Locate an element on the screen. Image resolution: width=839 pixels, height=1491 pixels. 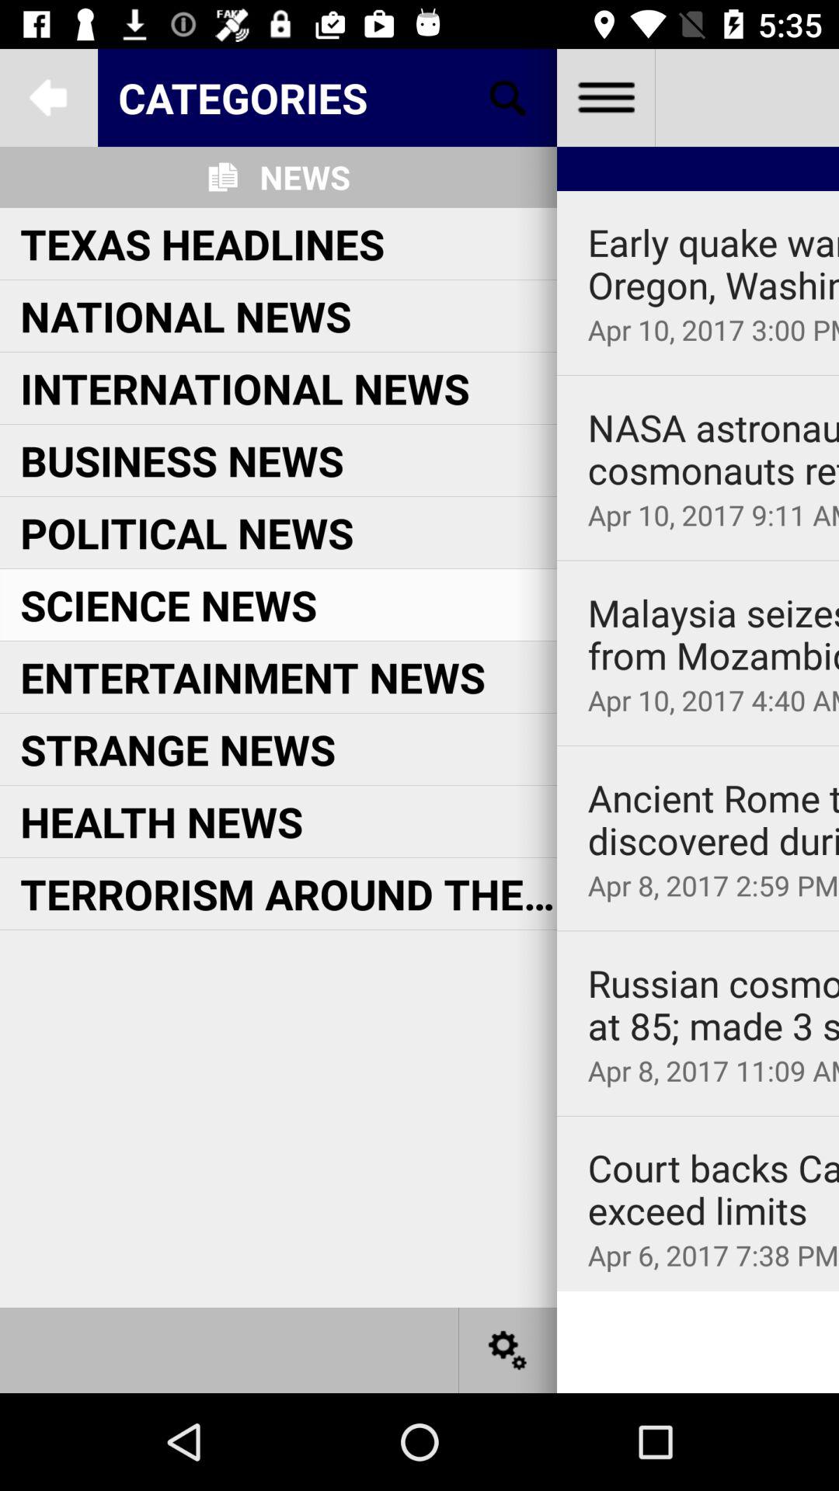
jump to strange news item is located at coordinates (178, 749).